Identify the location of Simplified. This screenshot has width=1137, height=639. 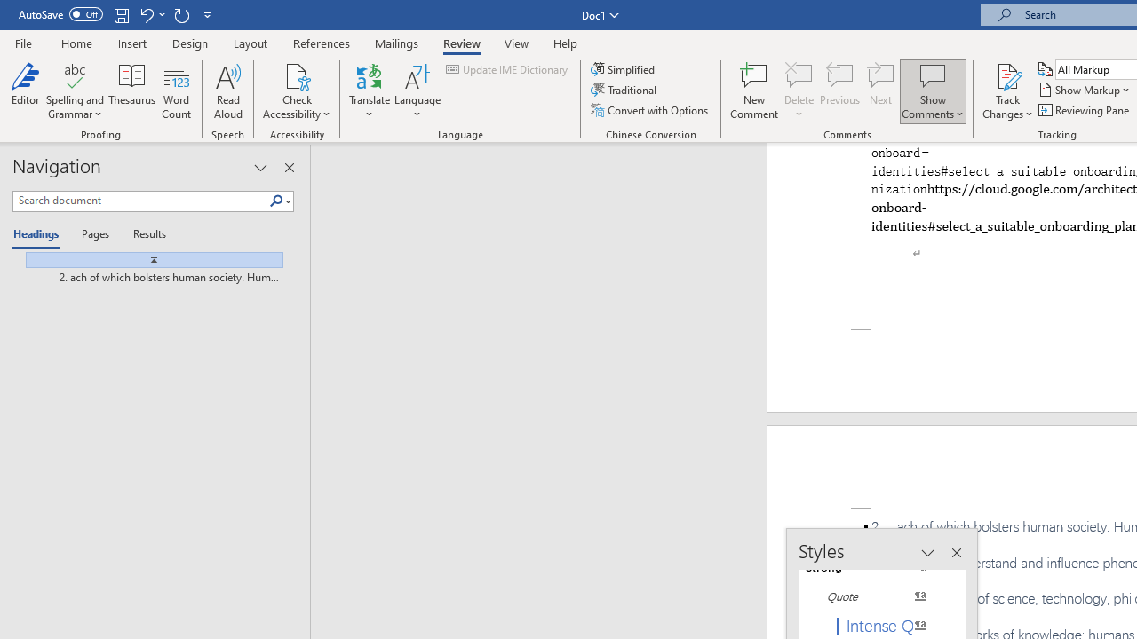
(624, 69).